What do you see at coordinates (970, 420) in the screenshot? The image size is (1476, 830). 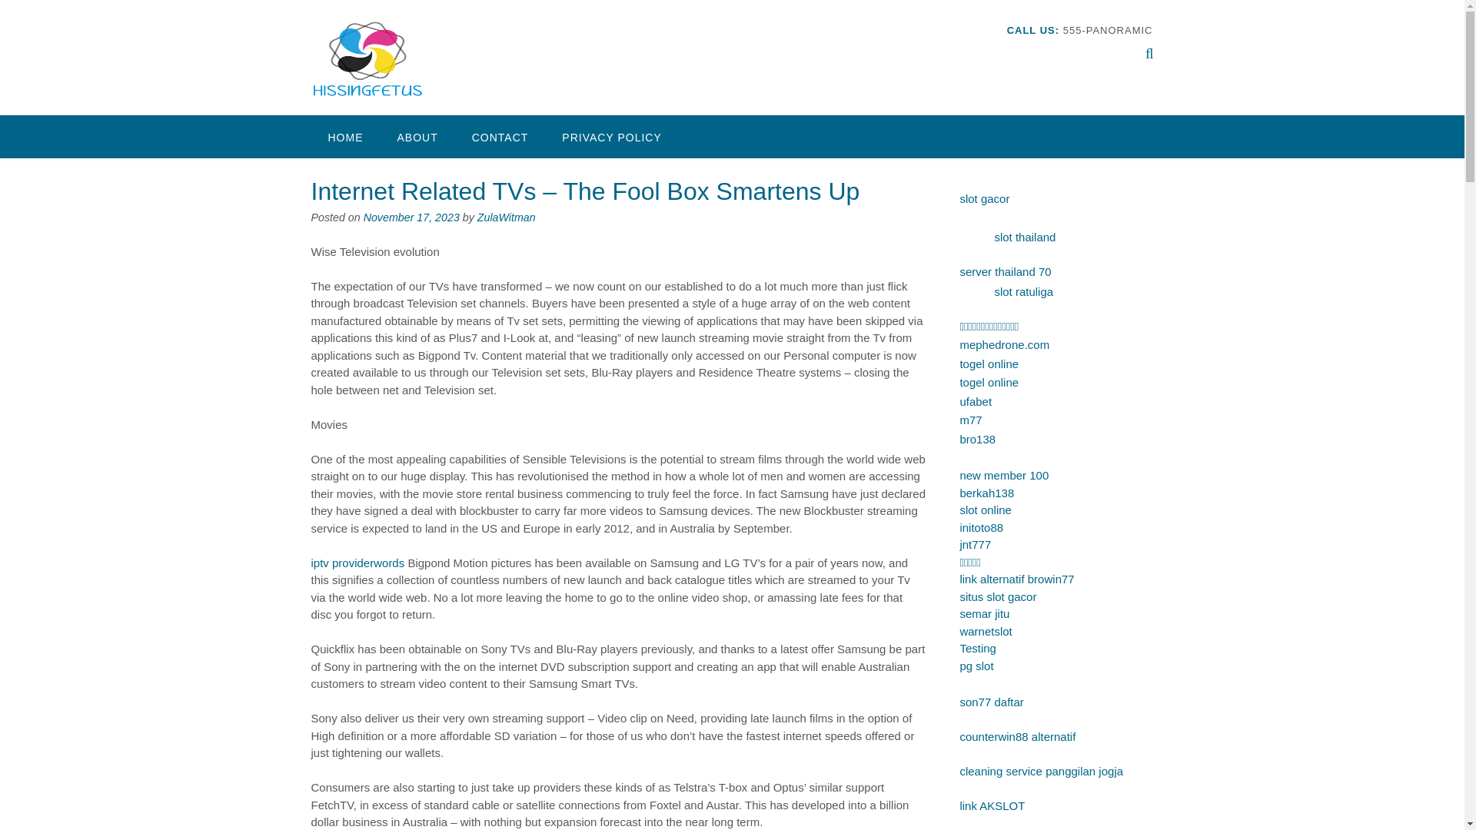 I see `m77` at bounding box center [970, 420].